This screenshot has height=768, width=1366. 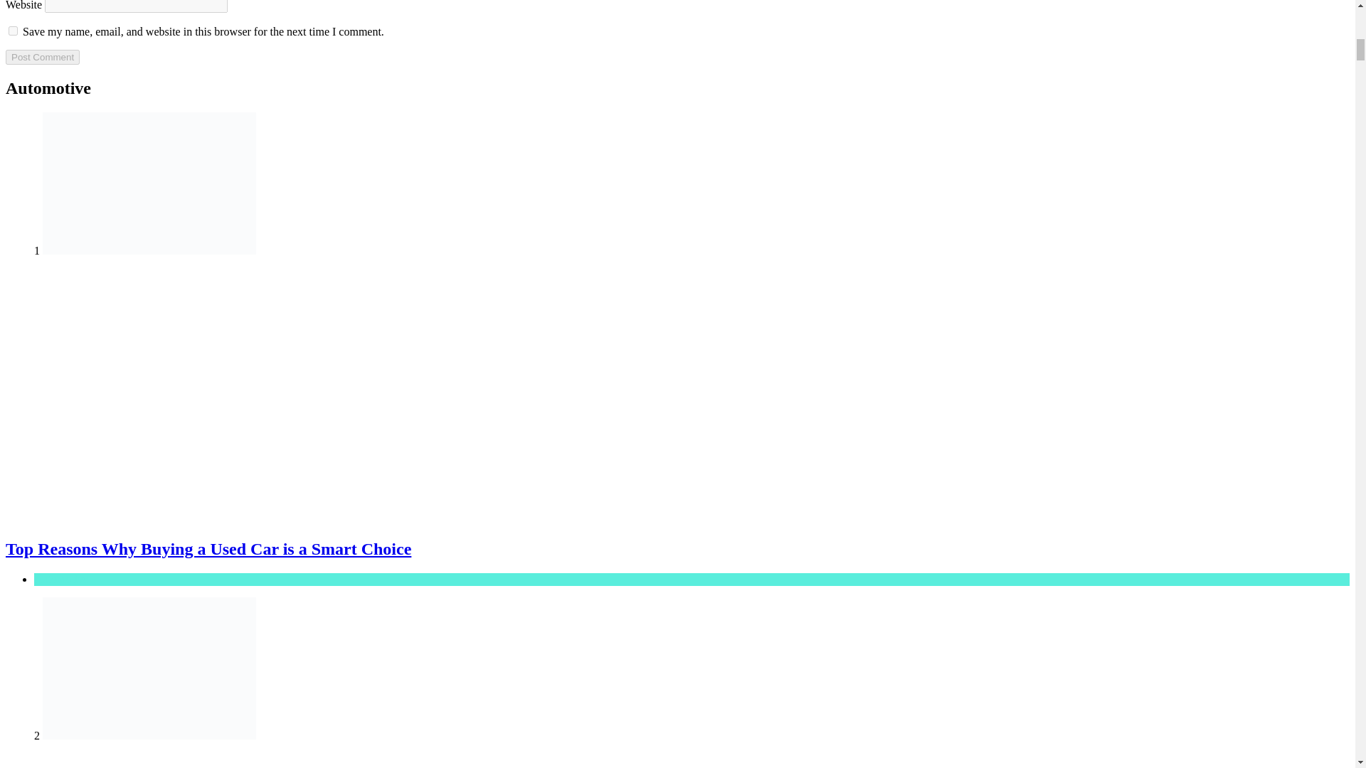 What do you see at coordinates (208, 549) in the screenshot?
I see `Top Reasons Why Buying a Used Car is a Smart Choice` at bounding box center [208, 549].